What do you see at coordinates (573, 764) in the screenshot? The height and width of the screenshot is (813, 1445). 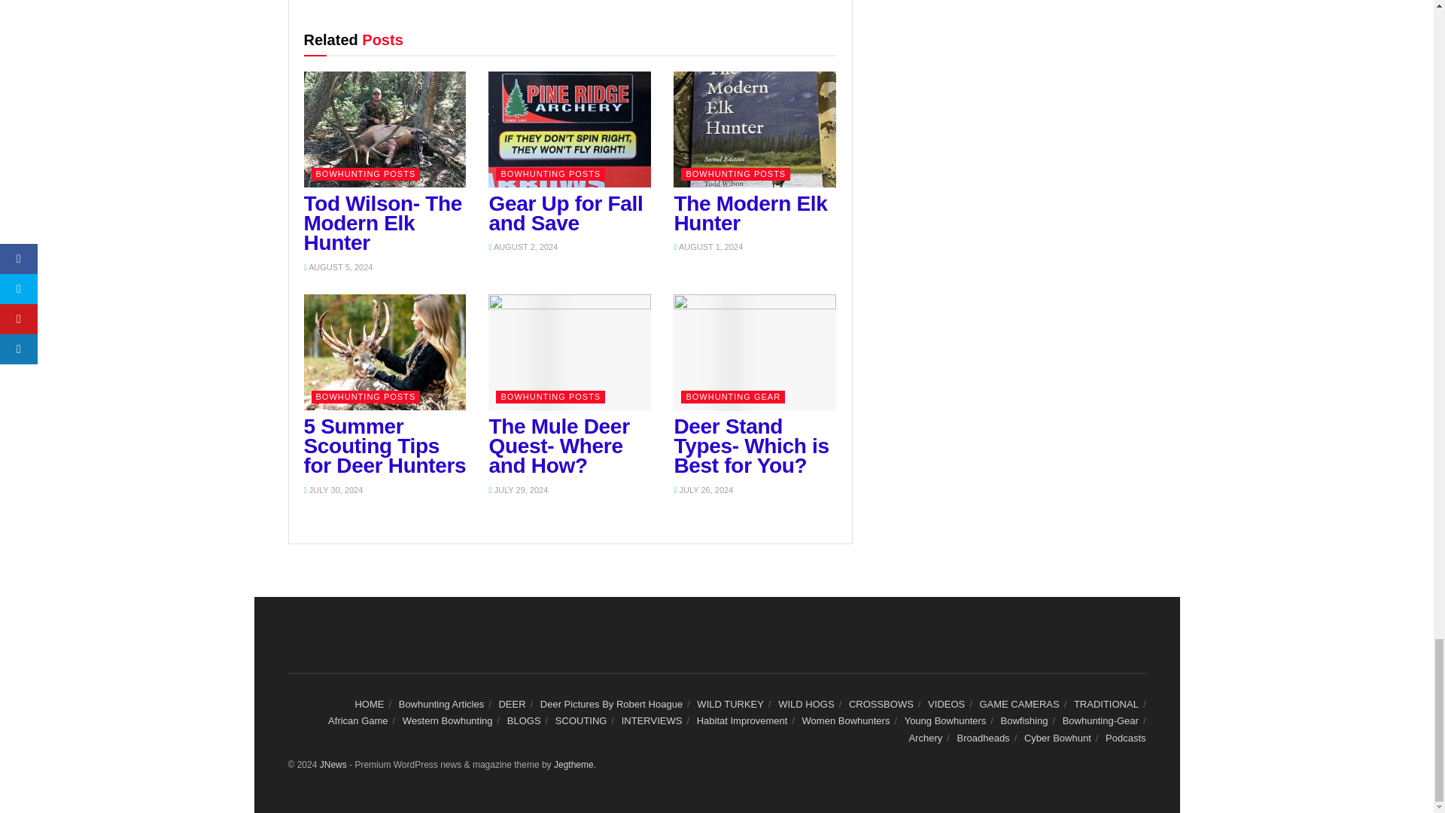 I see `Jegtheme` at bounding box center [573, 764].